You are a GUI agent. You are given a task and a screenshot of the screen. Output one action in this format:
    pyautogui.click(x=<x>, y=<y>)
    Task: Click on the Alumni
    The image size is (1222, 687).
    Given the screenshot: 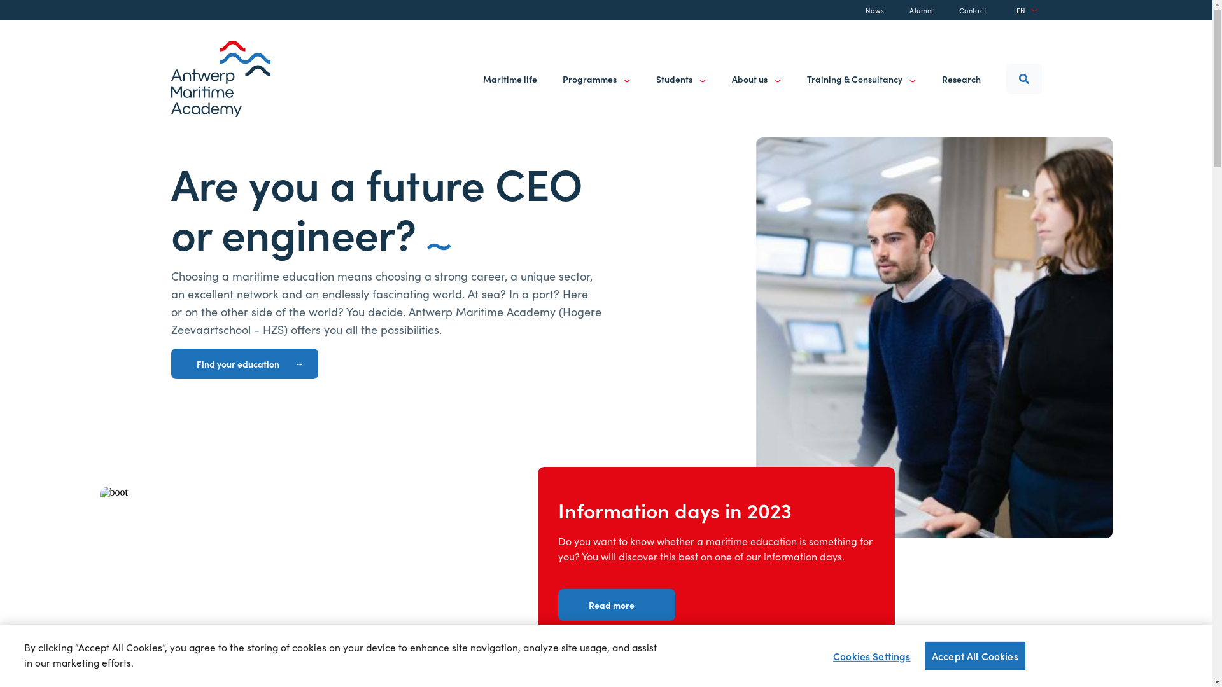 What is the action you would take?
    pyautogui.click(x=922, y=10)
    